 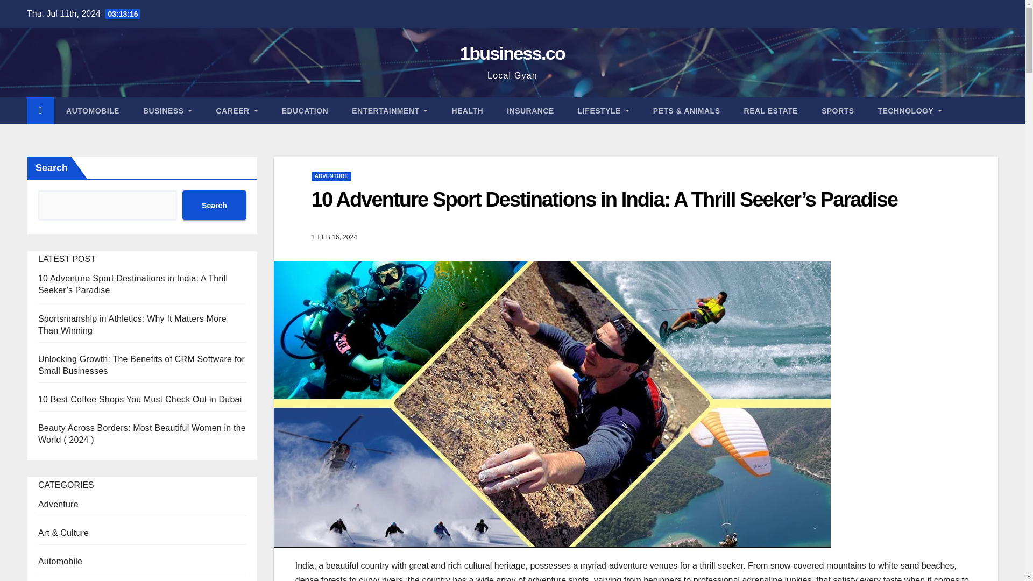 What do you see at coordinates (237, 111) in the screenshot?
I see `CAREER` at bounding box center [237, 111].